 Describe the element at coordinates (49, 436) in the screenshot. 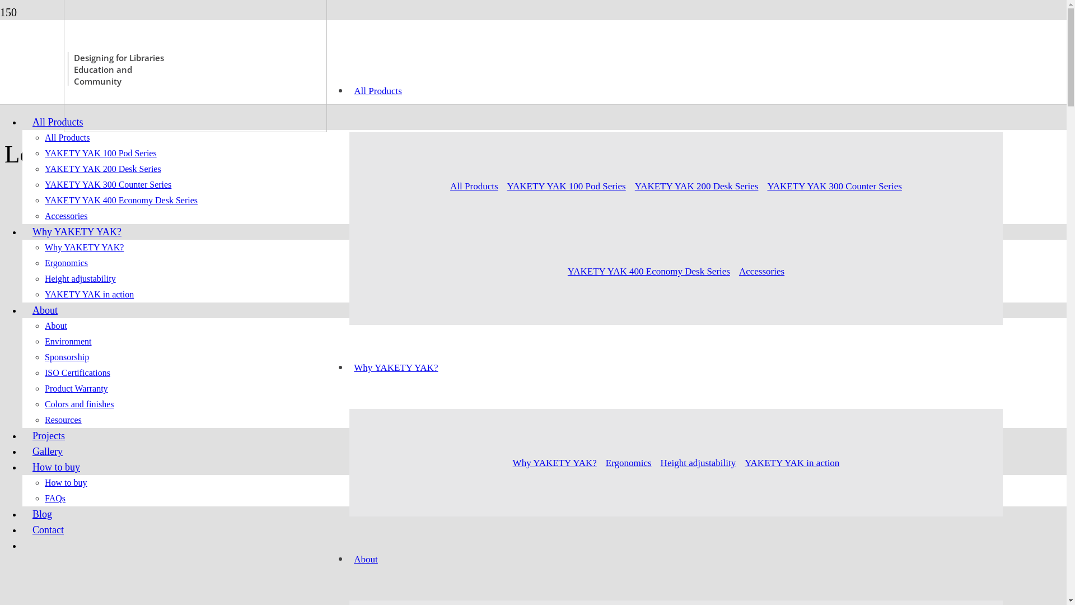

I see `Projects` at that location.